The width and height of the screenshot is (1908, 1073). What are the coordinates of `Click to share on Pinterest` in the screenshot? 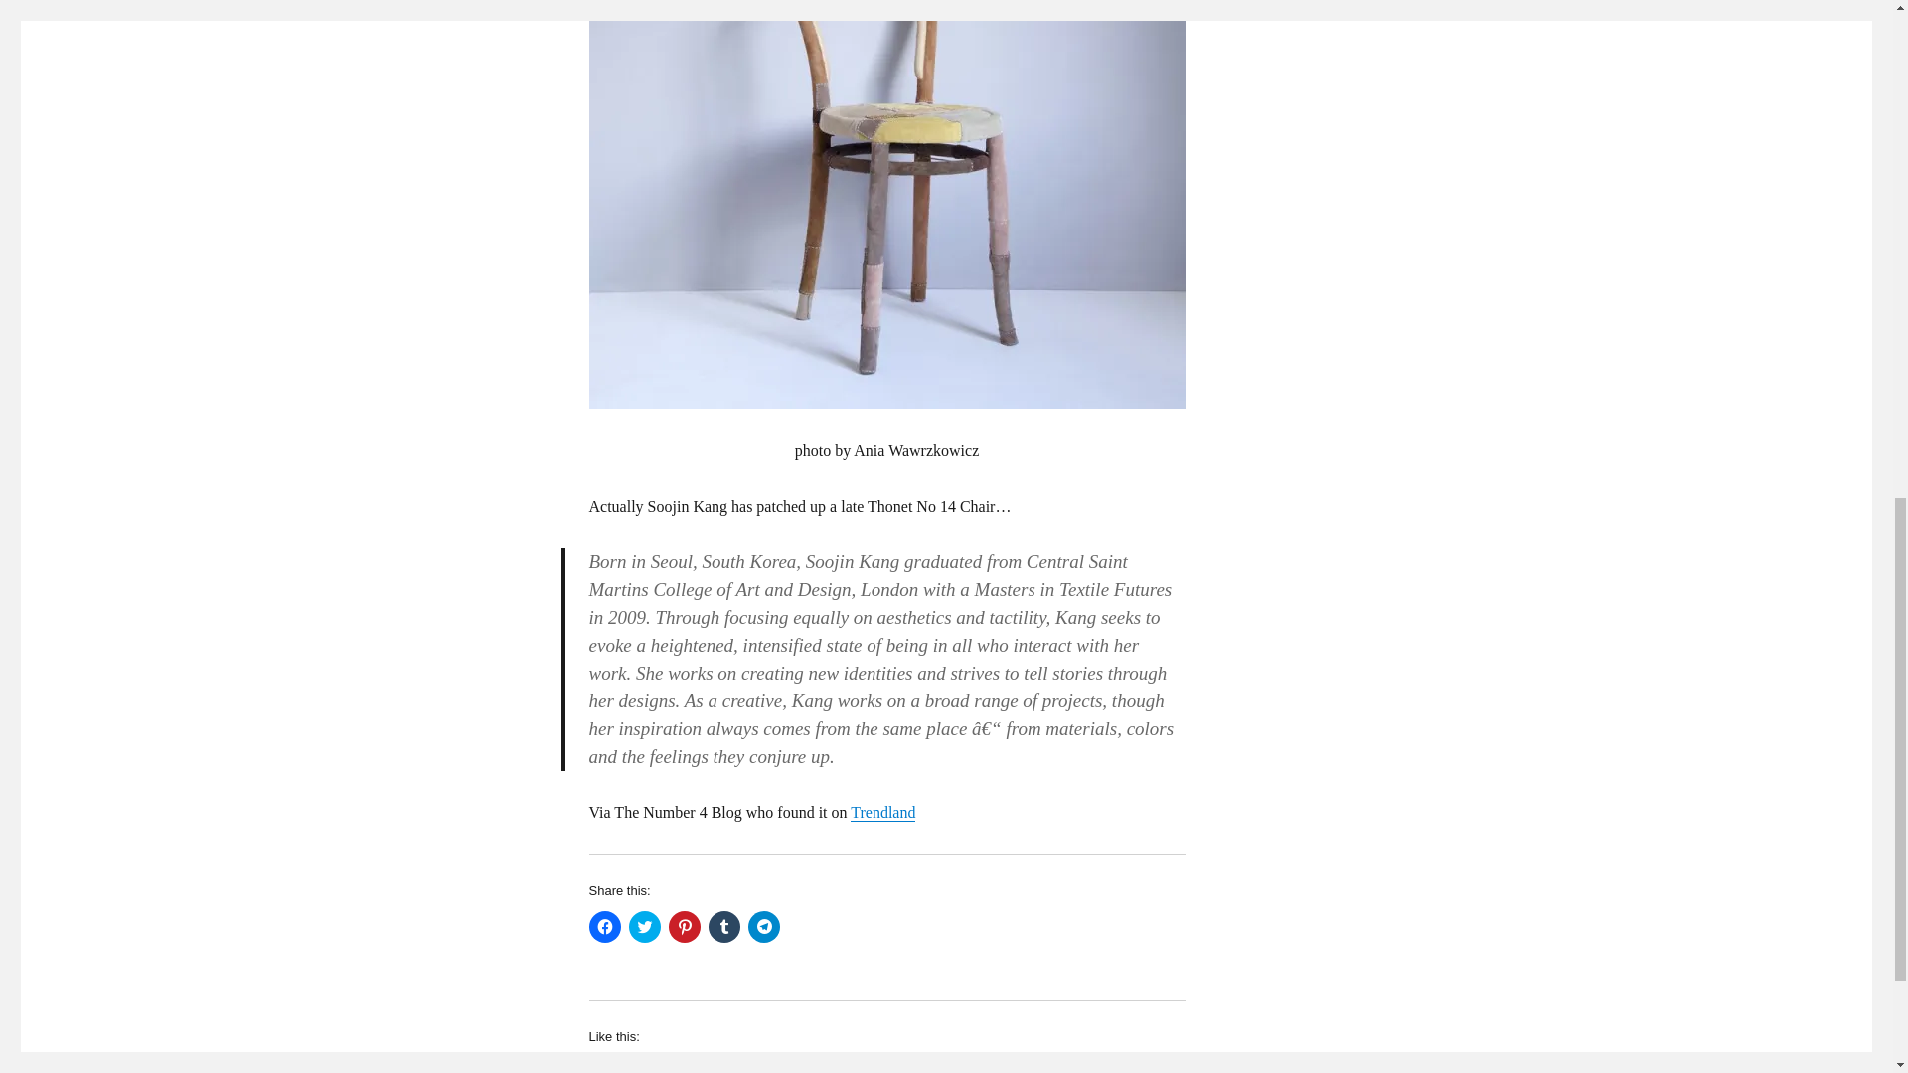 It's located at (644, 926).